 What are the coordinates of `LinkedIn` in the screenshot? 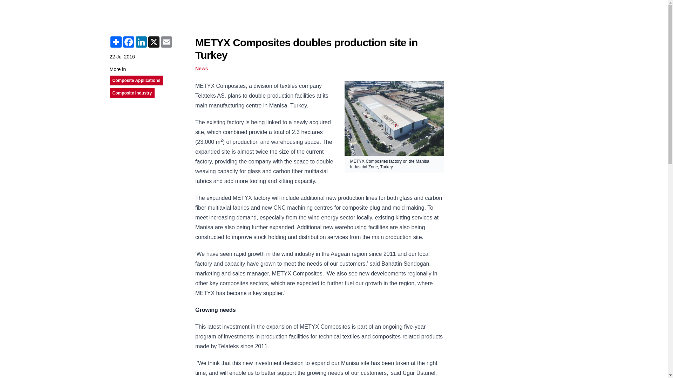 It's located at (141, 42).